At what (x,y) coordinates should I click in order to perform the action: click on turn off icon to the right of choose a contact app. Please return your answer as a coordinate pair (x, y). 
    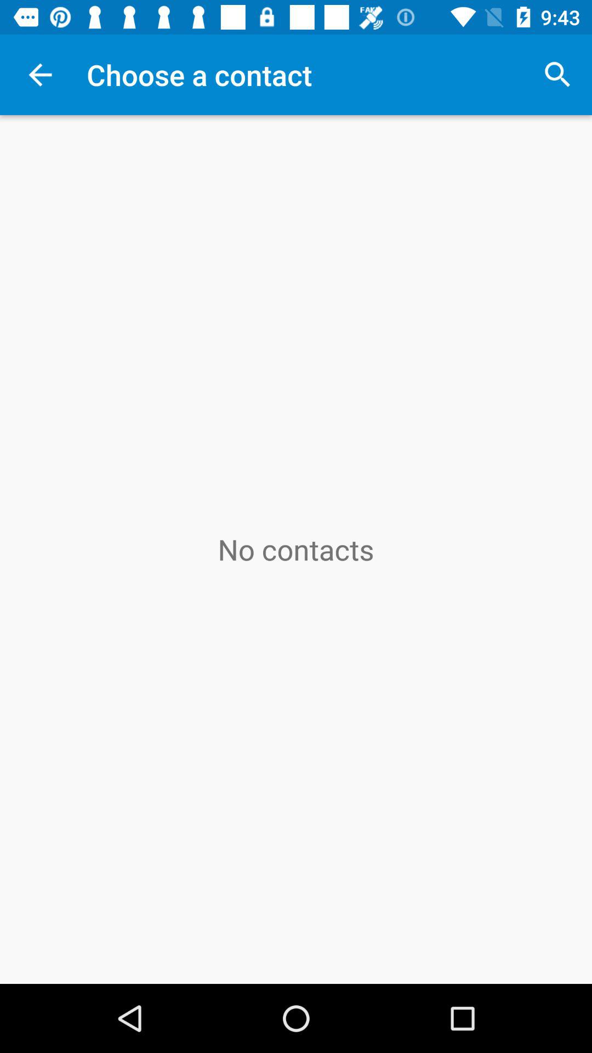
    Looking at the image, I should click on (557, 75).